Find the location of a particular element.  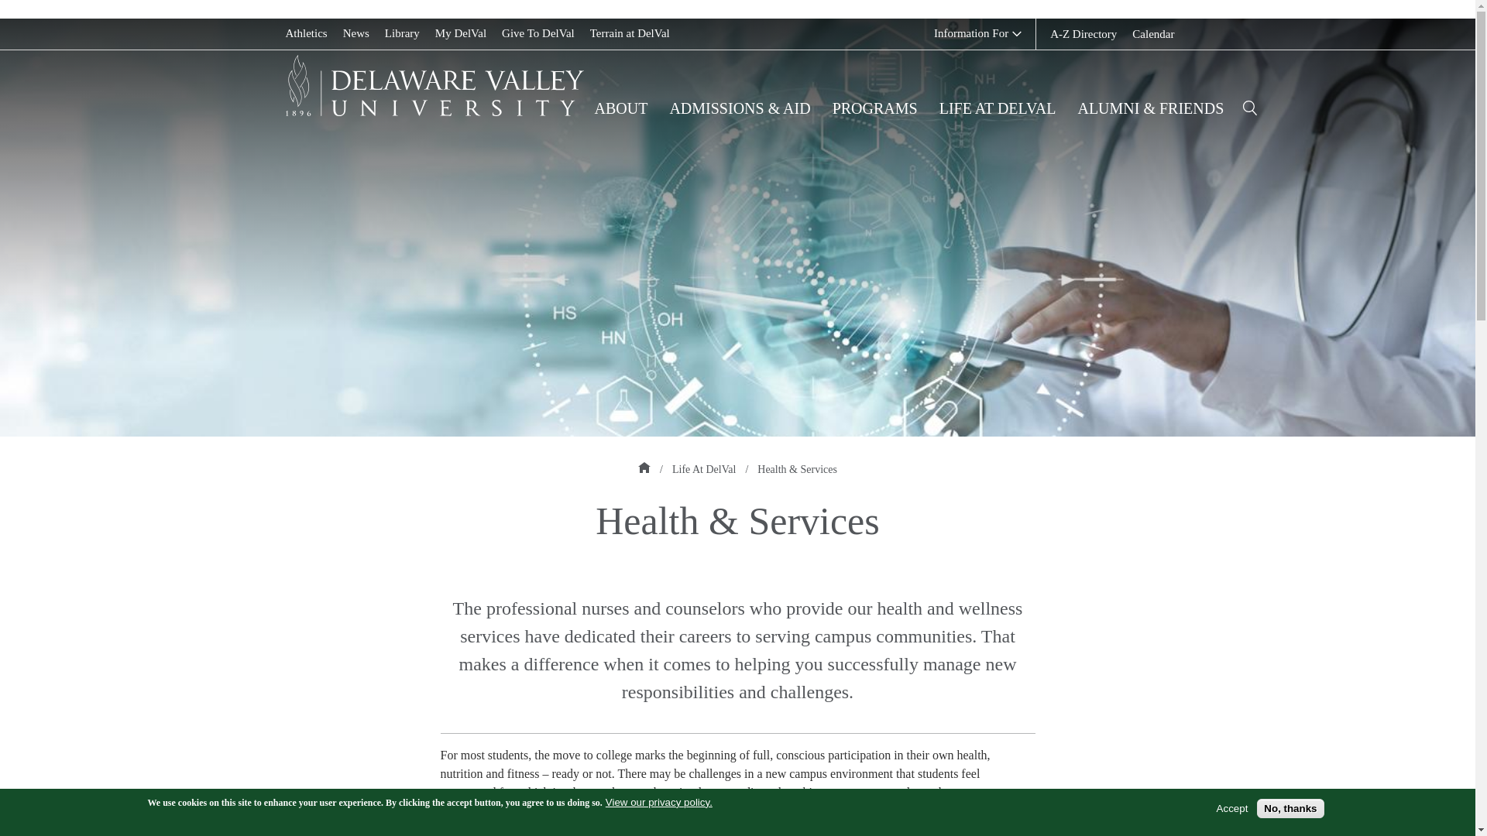

News is located at coordinates (356, 33).